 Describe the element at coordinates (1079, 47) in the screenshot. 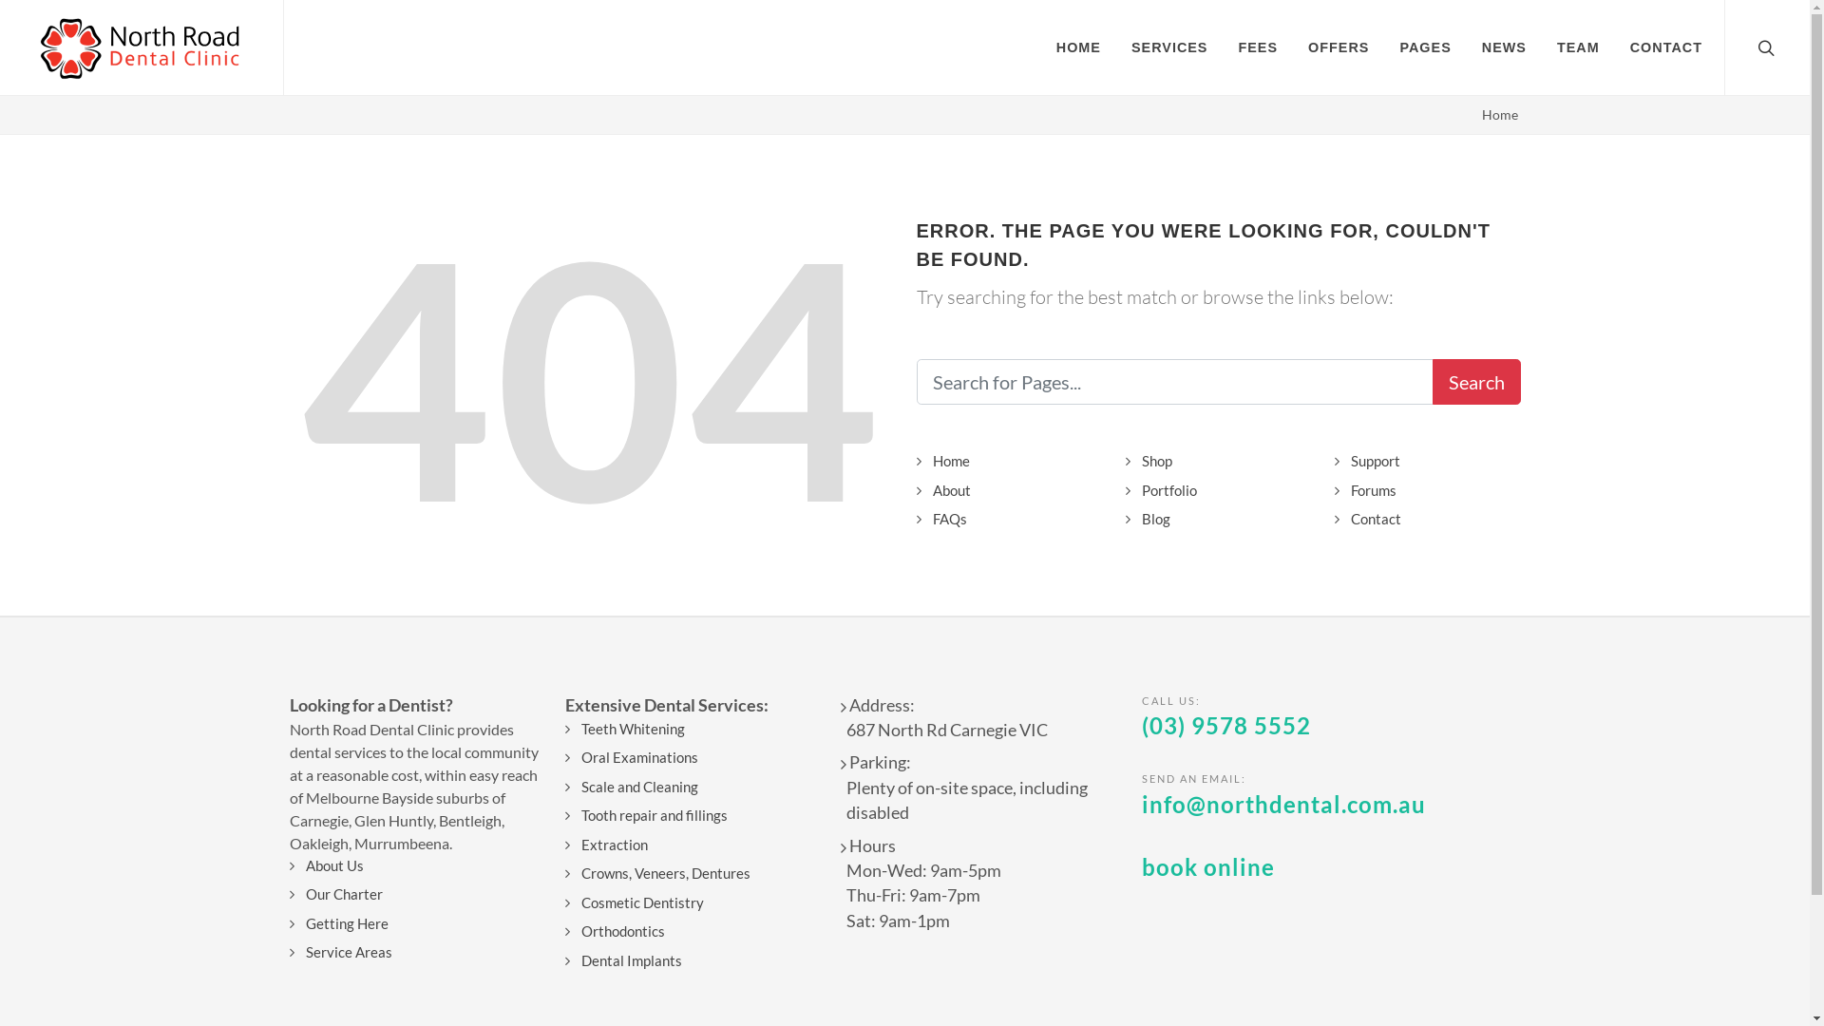

I see `HOME` at that location.